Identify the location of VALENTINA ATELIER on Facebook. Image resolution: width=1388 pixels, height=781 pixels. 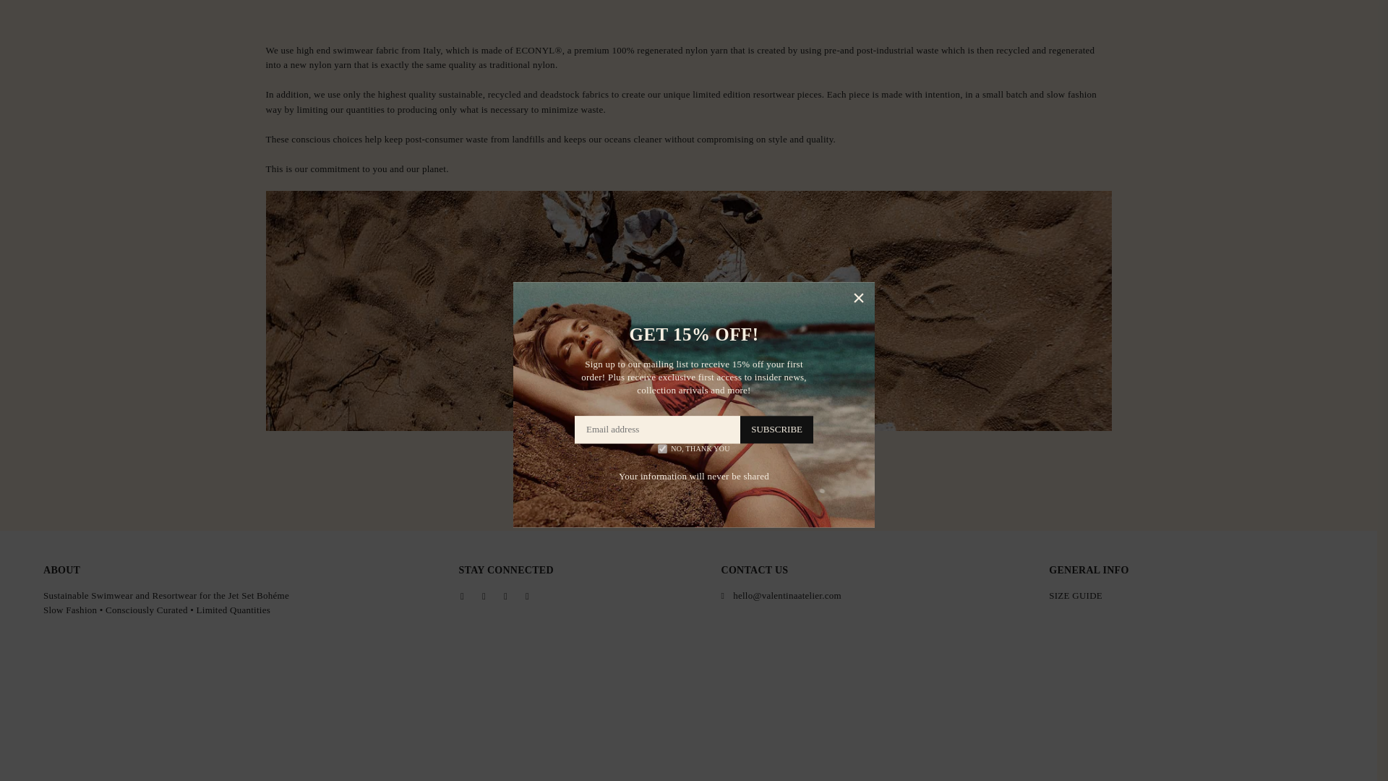
(462, 596).